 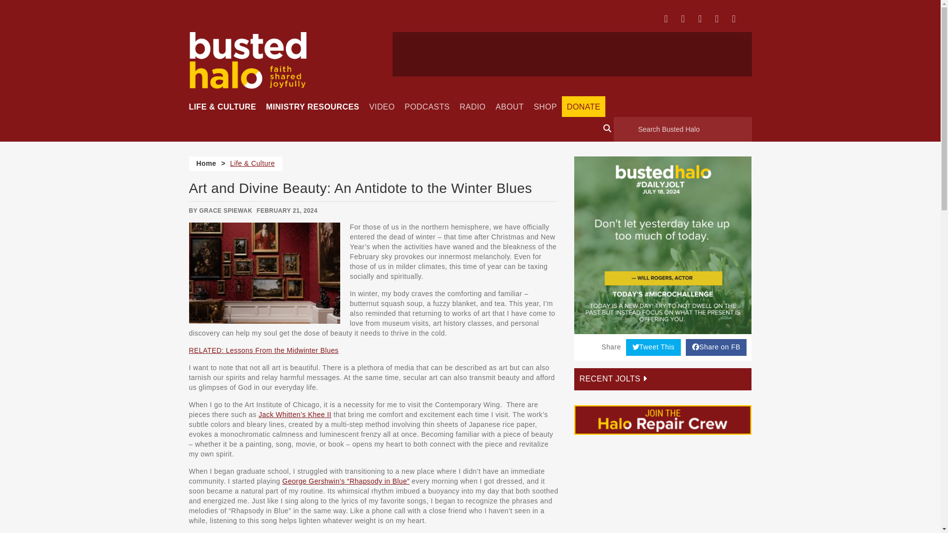 I want to click on Home, so click(x=206, y=163).